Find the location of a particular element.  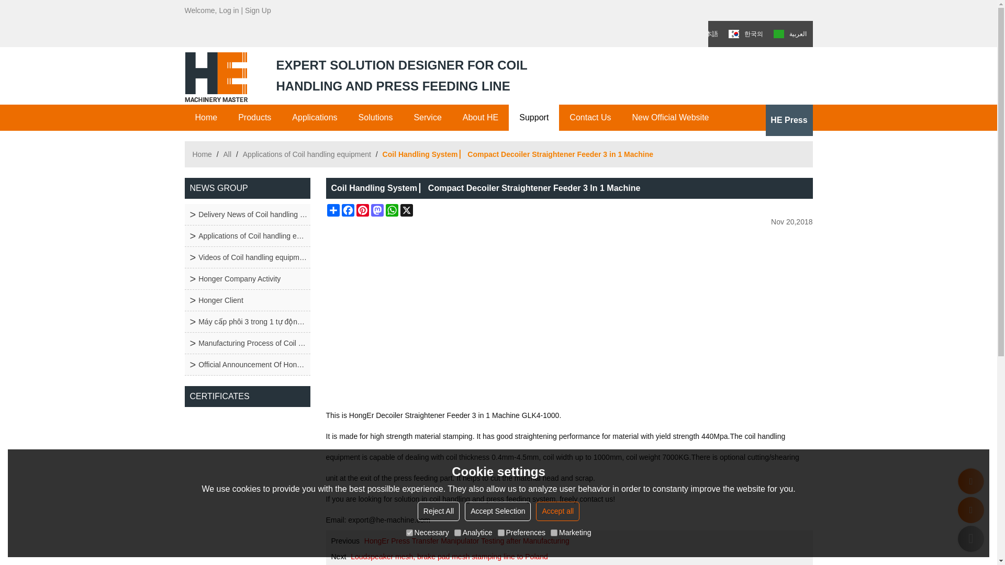

English is located at coordinates (671, 10).